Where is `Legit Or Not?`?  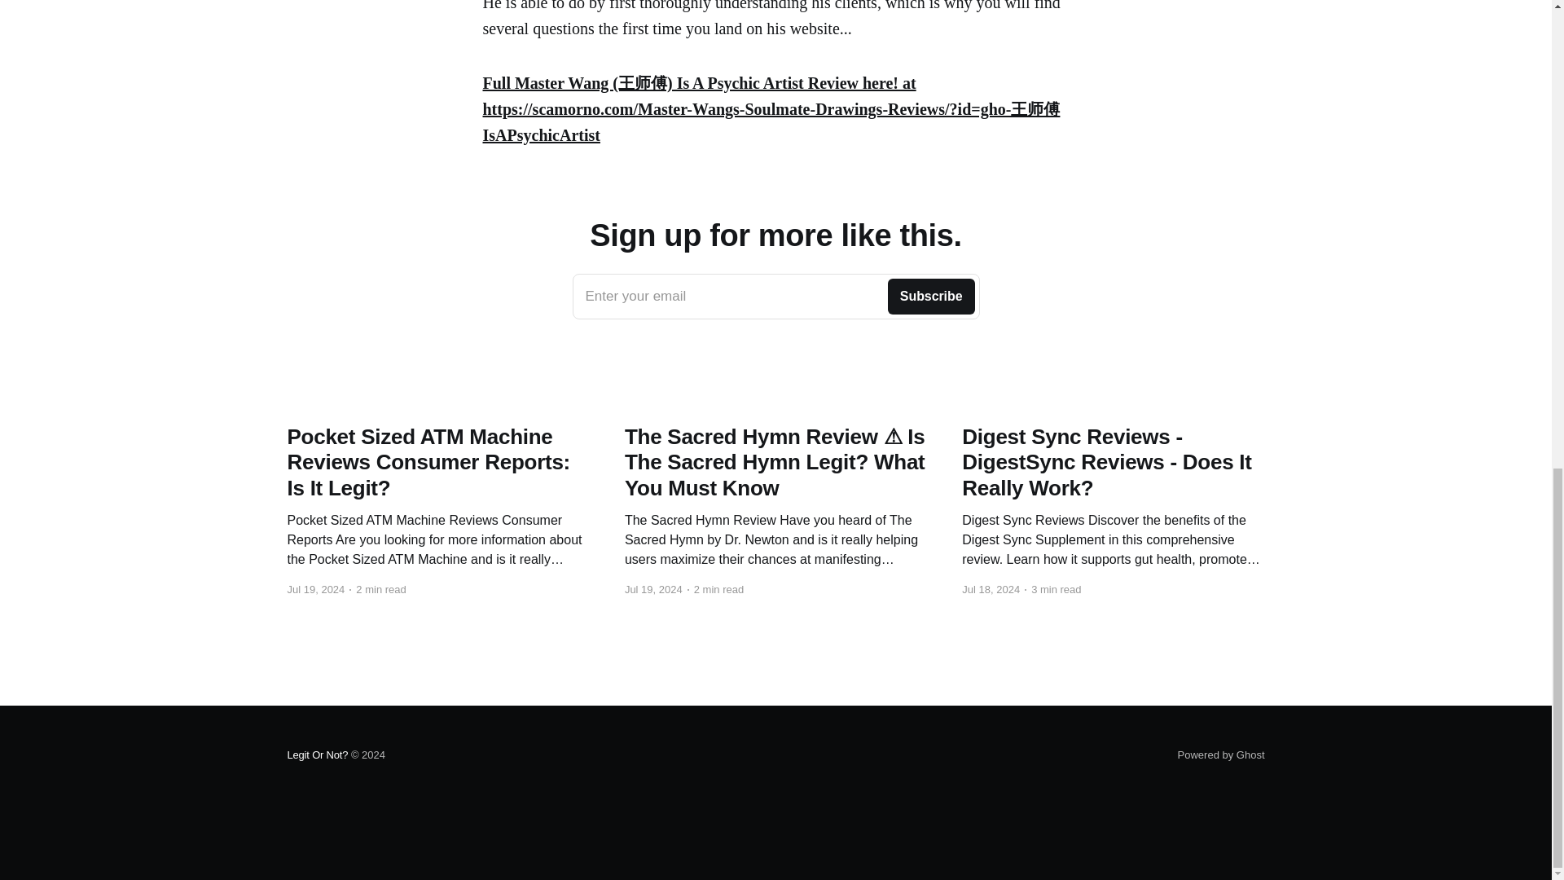 Legit Or Not? is located at coordinates (1221, 755).